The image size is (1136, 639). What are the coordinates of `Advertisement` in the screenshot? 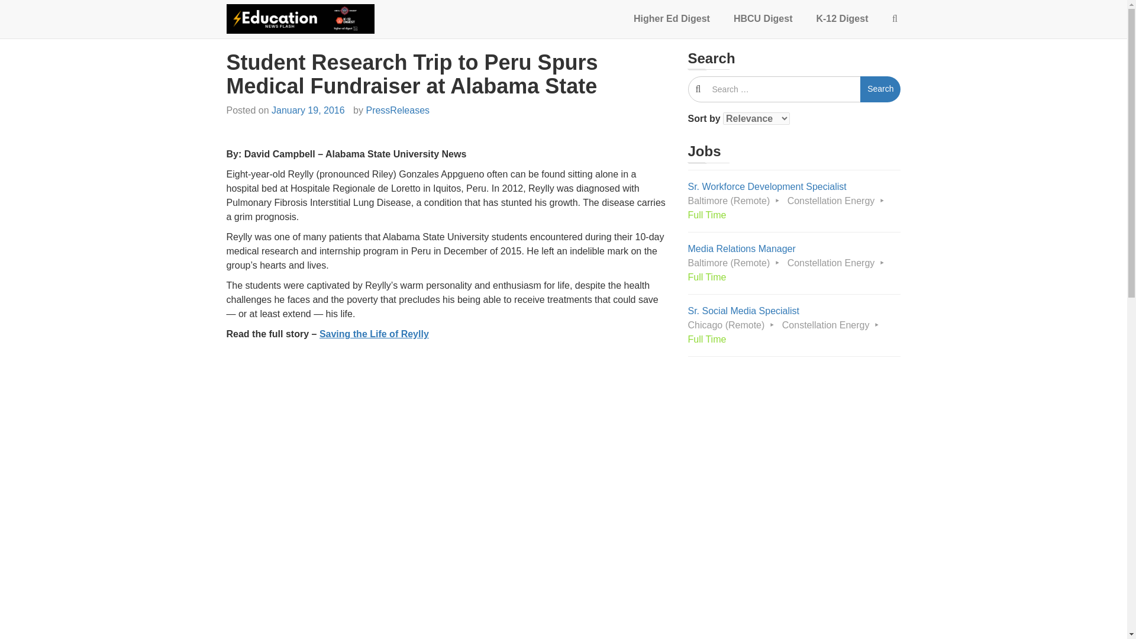 It's located at (448, 628).